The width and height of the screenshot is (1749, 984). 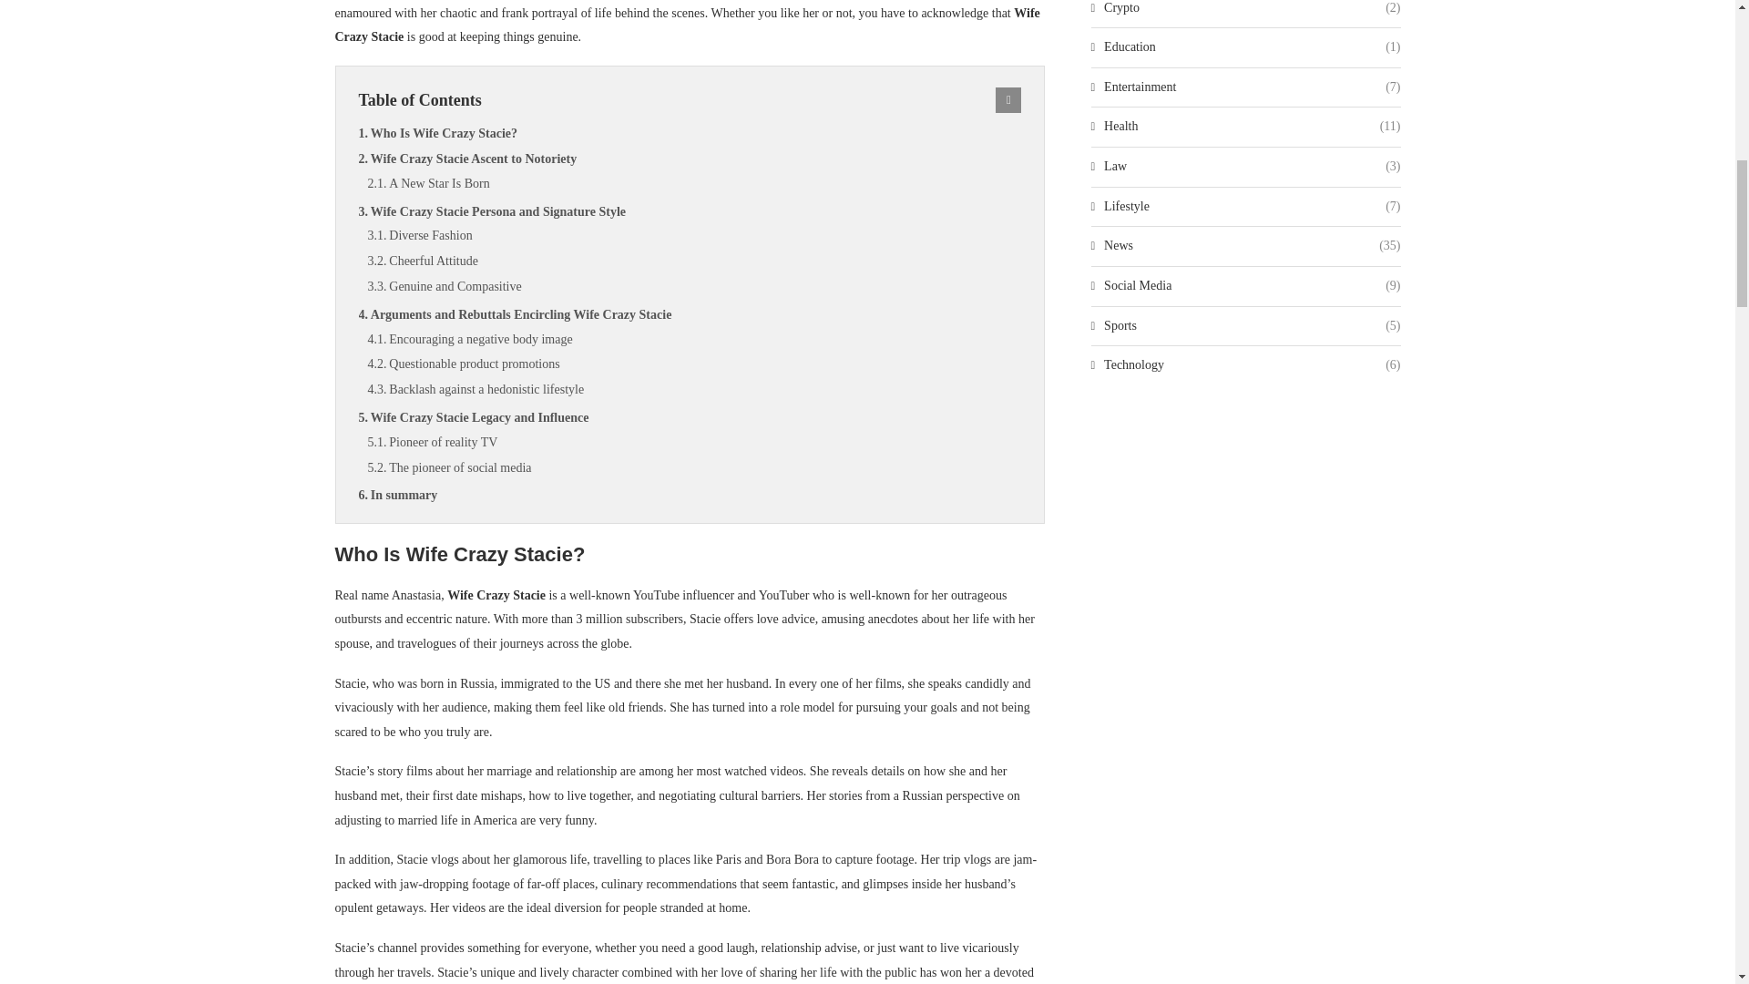 What do you see at coordinates (694, 443) in the screenshot?
I see `Pioneer of reality TV` at bounding box center [694, 443].